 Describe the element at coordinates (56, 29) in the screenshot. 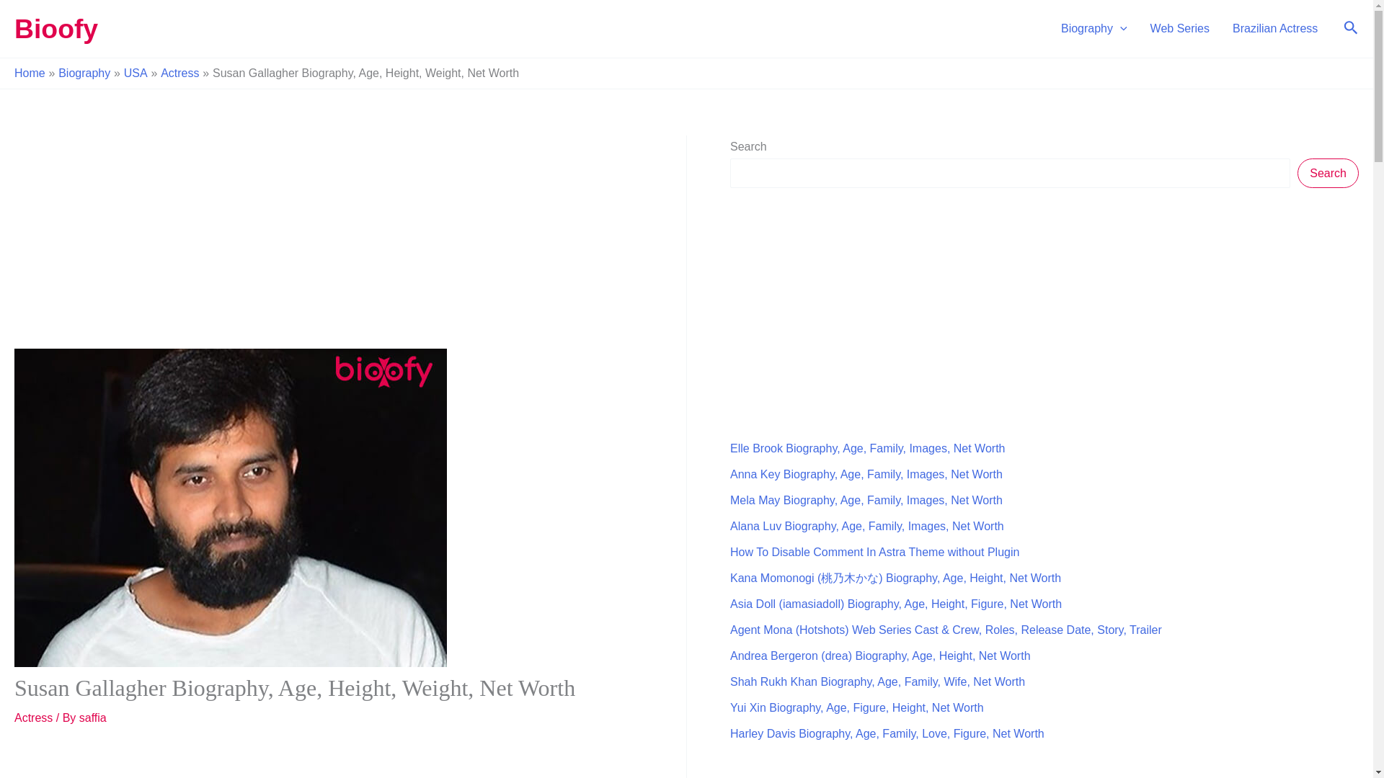

I see `Bioofy` at that location.